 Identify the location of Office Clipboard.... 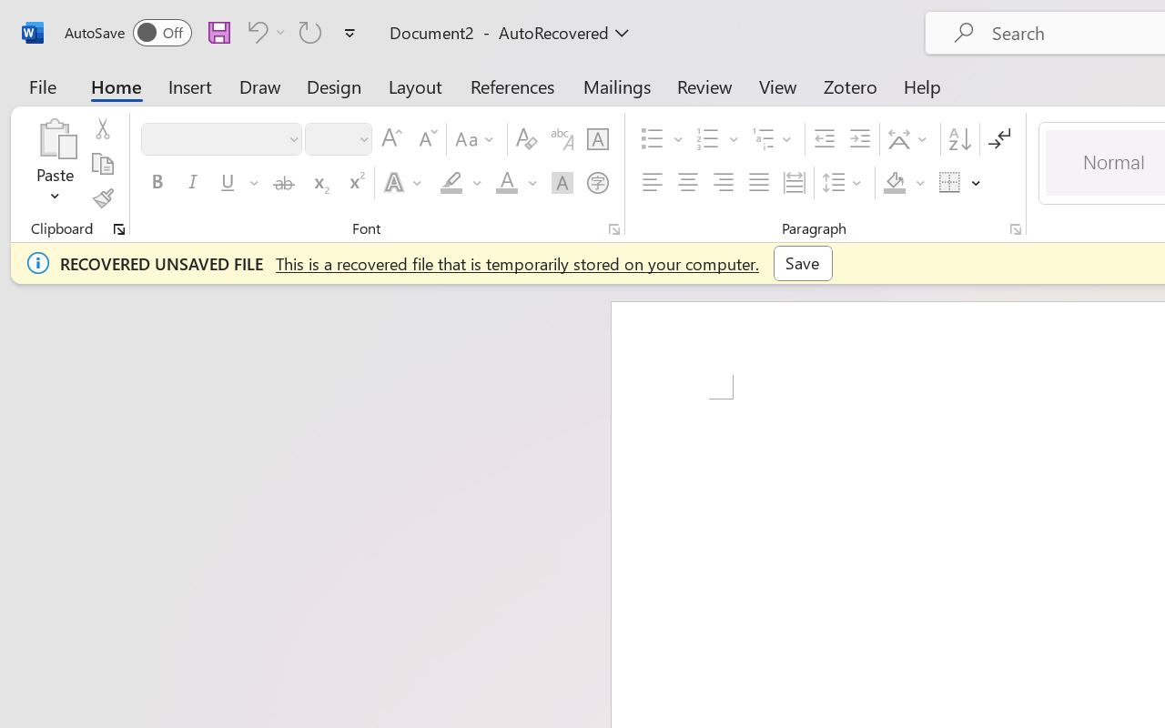
(119, 229).